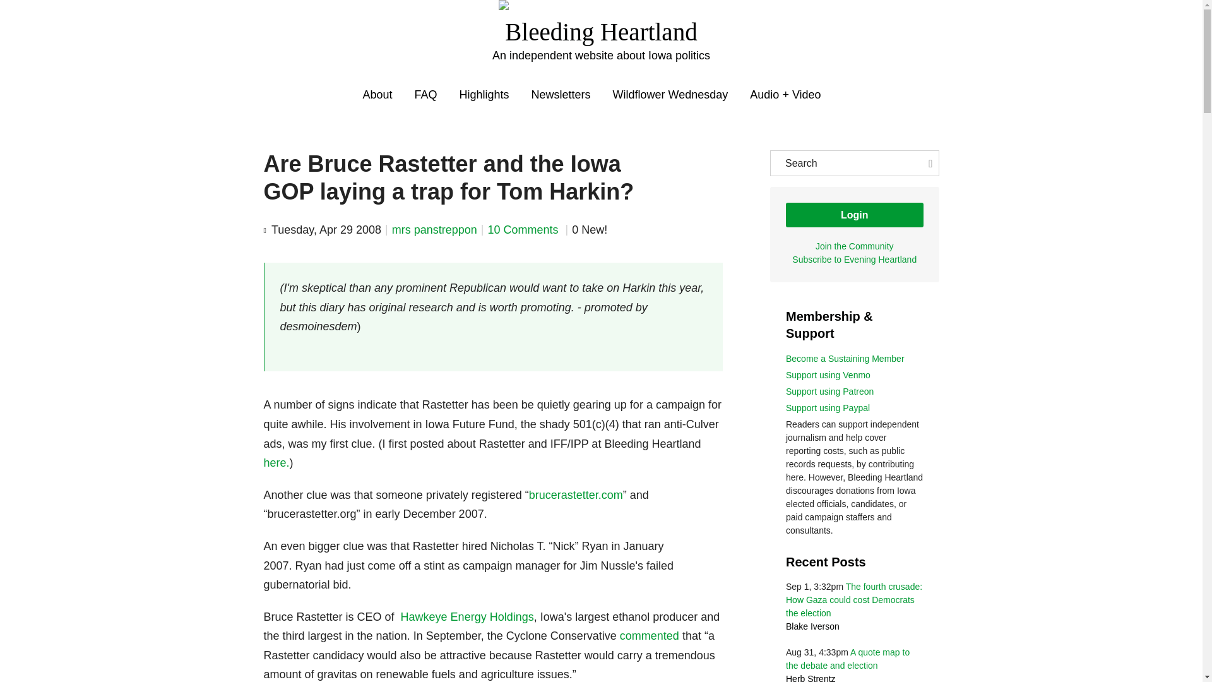  What do you see at coordinates (425, 95) in the screenshot?
I see `FAQ` at bounding box center [425, 95].